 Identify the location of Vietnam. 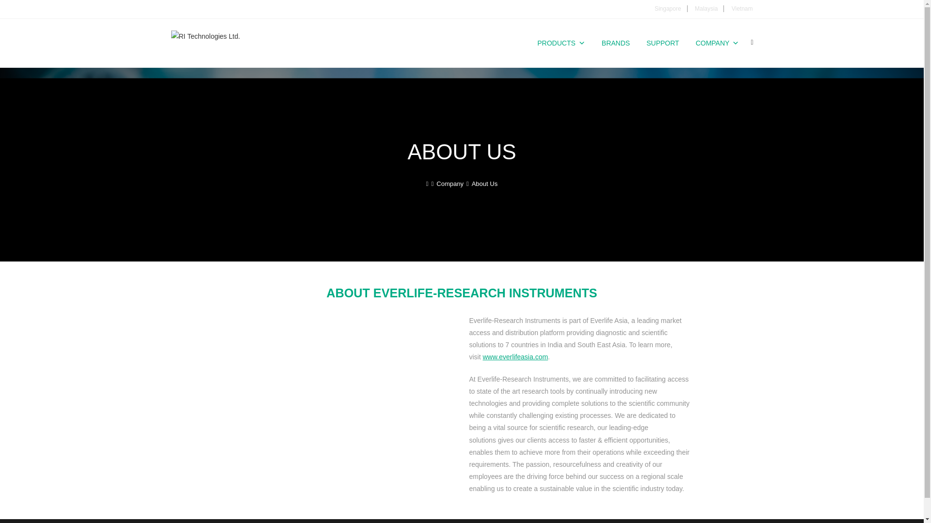
(742, 8).